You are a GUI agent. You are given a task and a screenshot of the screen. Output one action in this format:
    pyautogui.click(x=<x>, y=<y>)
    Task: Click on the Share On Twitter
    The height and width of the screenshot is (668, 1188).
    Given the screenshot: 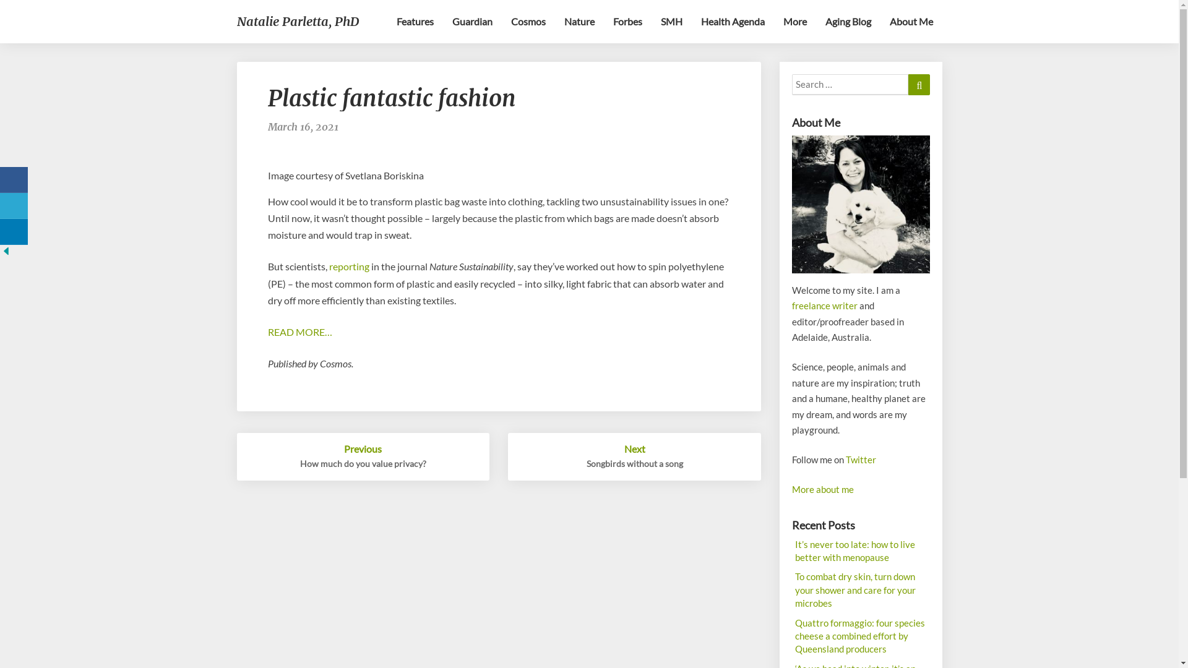 What is the action you would take?
    pyautogui.click(x=14, y=205)
    